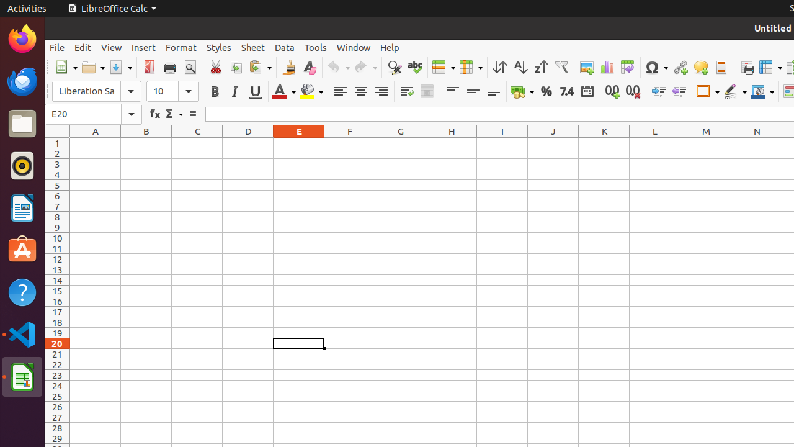 This screenshot has width=794, height=447. What do you see at coordinates (561, 67) in the screenshot?
I see `AutoFilter` at bounding box center [561, 67].